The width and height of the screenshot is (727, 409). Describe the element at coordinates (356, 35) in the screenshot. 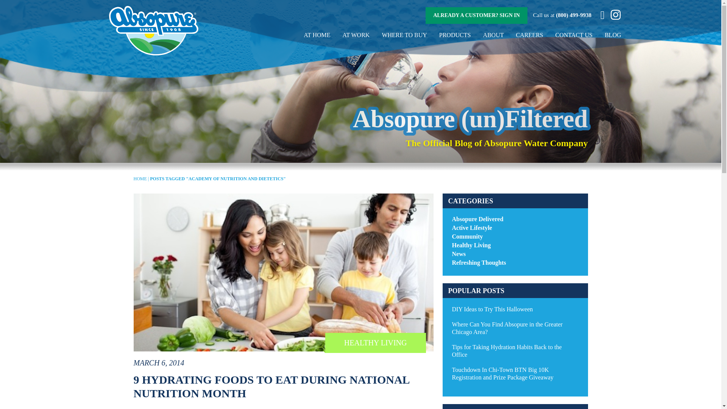

I see `AT WORK` at that location.